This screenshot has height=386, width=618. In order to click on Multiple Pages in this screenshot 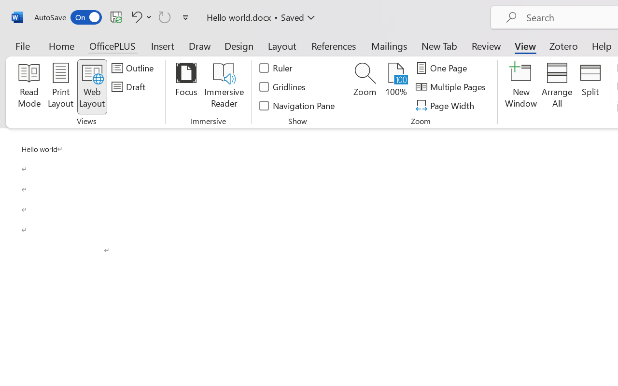, I will do `click(452, 87)`.